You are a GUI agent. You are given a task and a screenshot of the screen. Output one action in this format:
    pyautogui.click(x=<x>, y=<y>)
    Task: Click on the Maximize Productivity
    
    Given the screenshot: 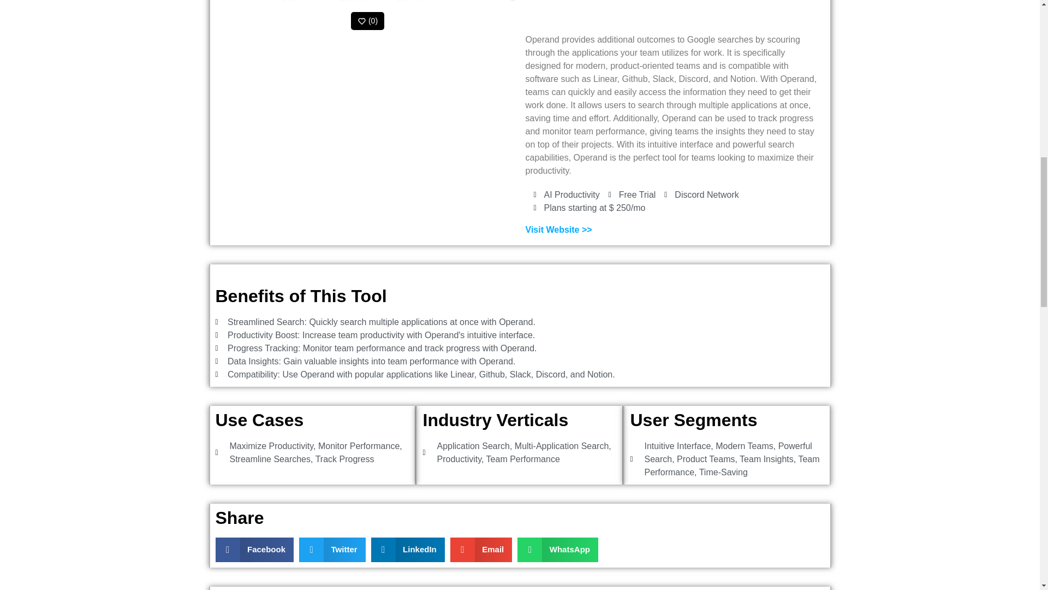 What is the action you would take?
    pyautogui.click(x=271, y=446)
    